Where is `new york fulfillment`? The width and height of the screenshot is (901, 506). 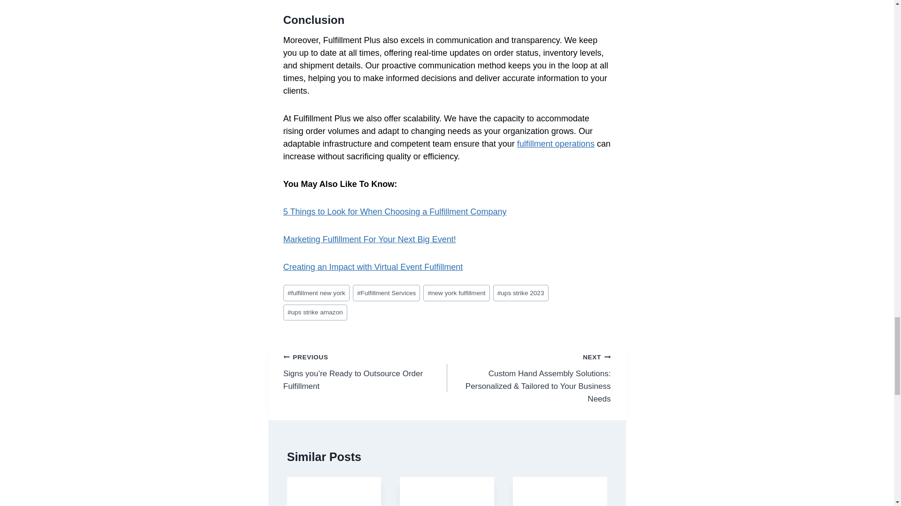 new york fulfillment is located at coordinates (456, 293).